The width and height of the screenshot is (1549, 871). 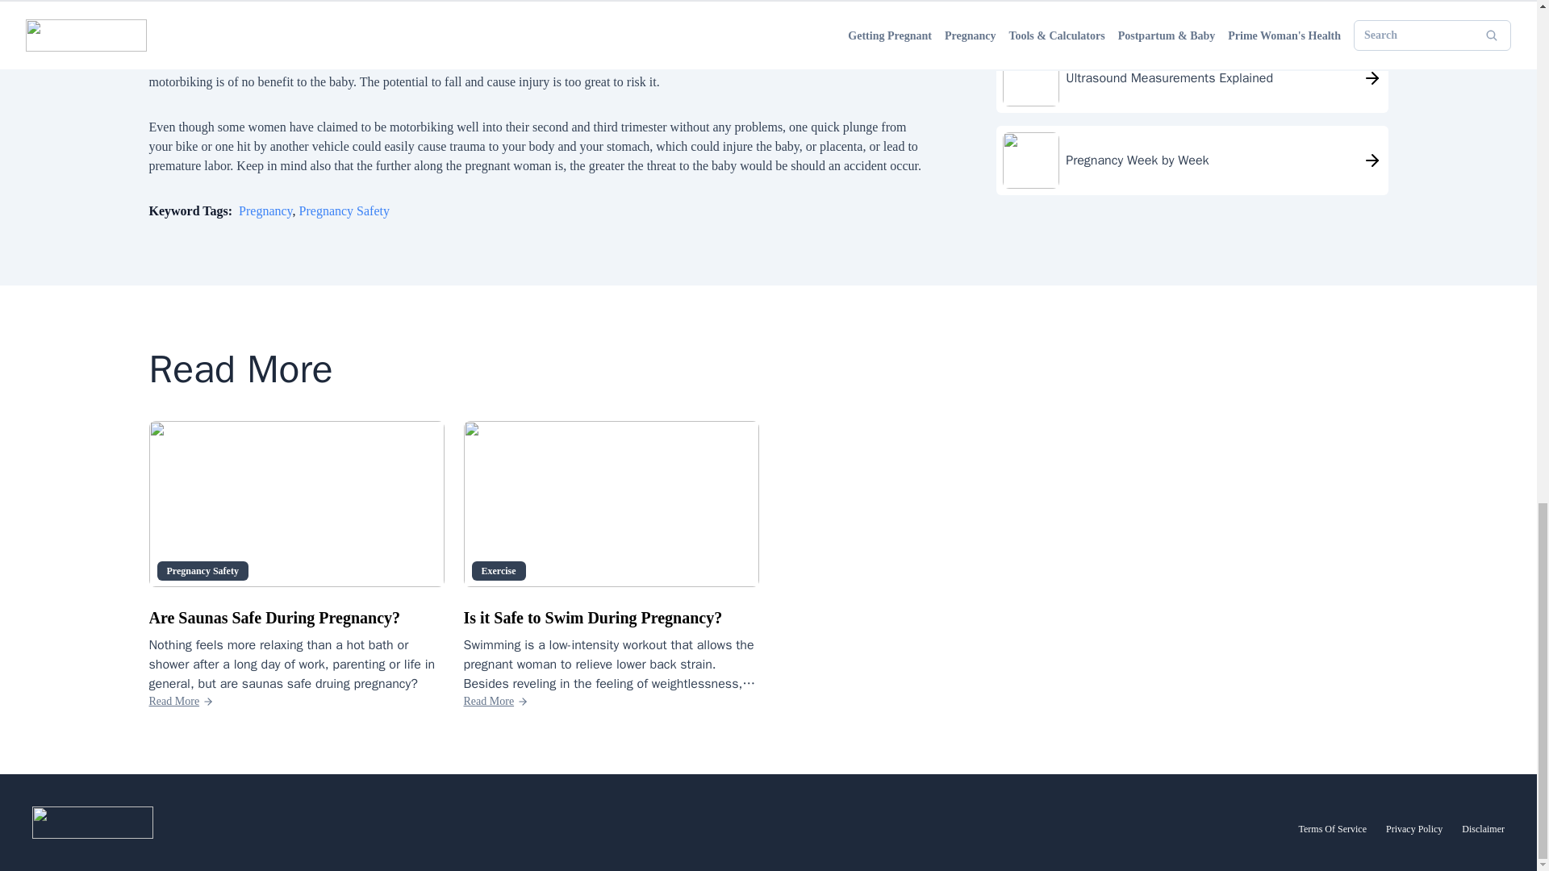 I want to click on Read More, so click(x=495, y=702).